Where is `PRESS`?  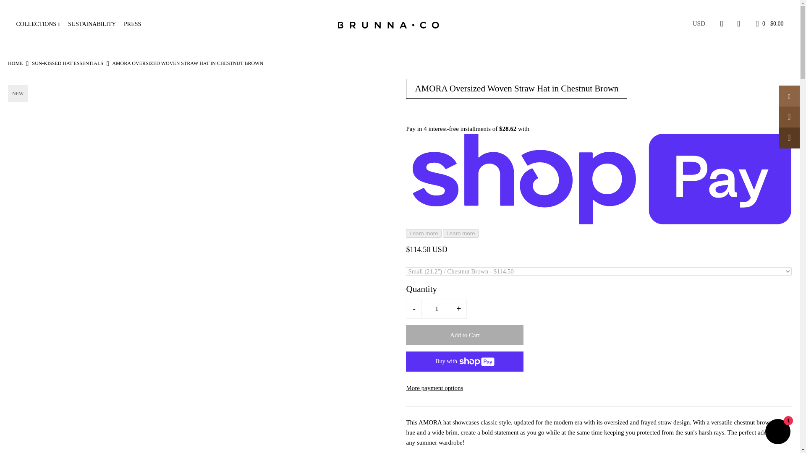
PRESS is located at coordinates (136, 23).